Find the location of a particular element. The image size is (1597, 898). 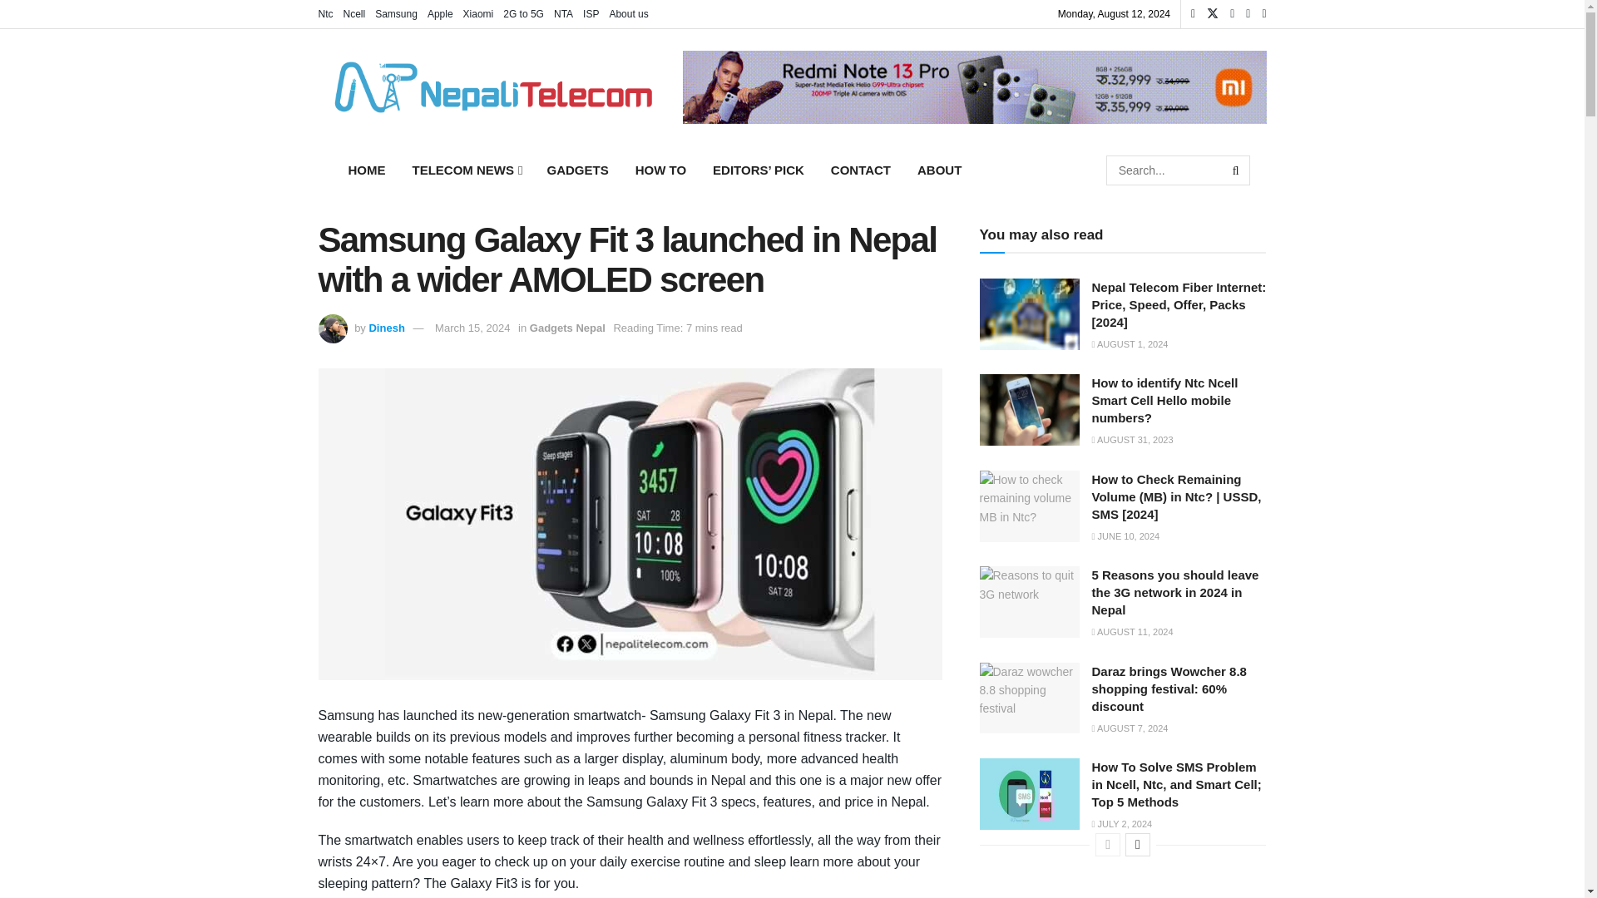

2G to 5G is located at coordinates (523, 13).